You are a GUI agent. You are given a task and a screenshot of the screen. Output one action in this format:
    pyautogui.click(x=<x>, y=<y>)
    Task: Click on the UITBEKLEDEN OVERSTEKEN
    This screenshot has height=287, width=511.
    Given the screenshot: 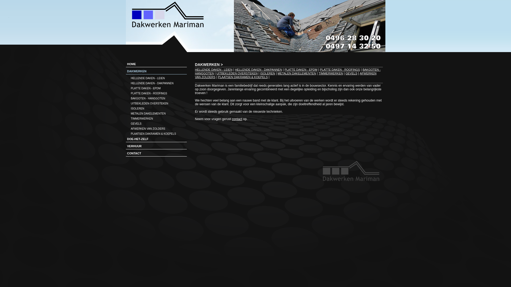 What is the action you would take?
    pyautogui.click(x=155, y=103)
    